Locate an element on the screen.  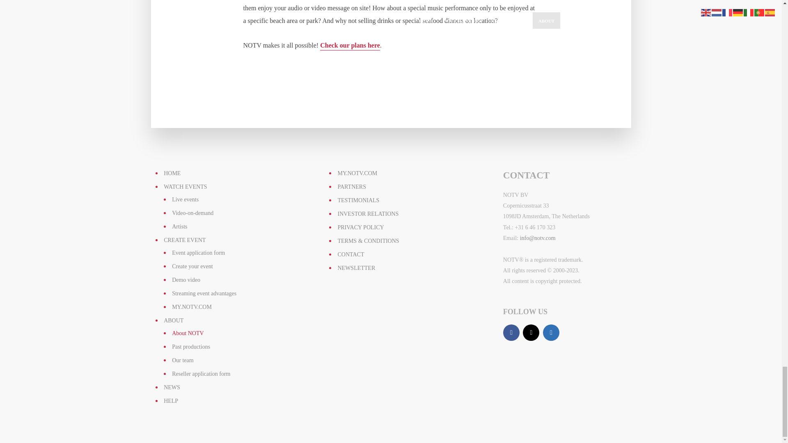
Facebook is located at coordinates (511, 332).